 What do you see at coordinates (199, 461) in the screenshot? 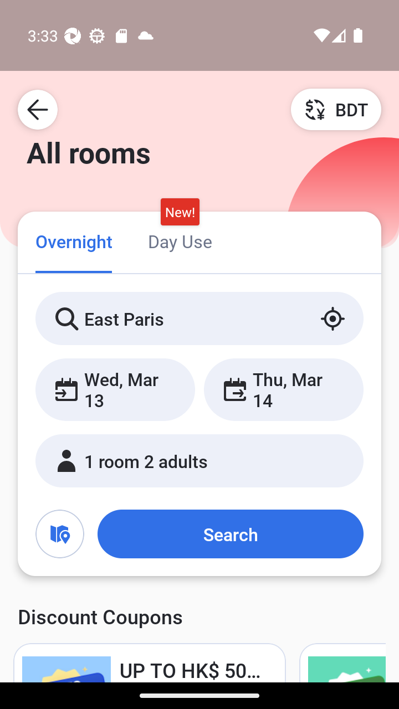
I see `1 room 2 adults` at bounding box center [199, 461].